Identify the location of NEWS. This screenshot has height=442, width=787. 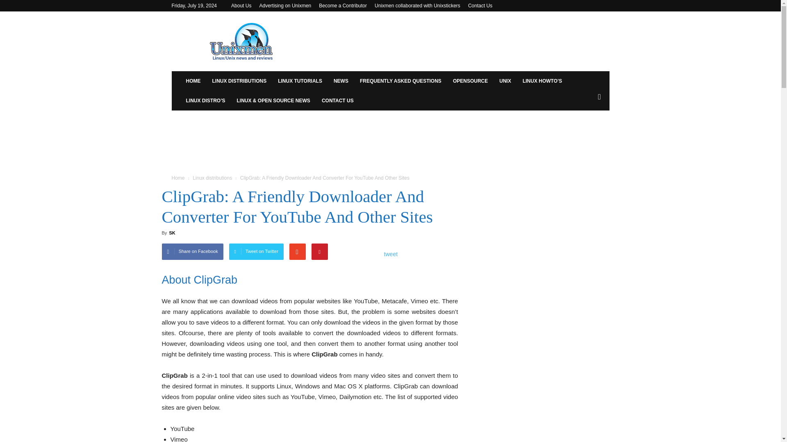
(341, 81).